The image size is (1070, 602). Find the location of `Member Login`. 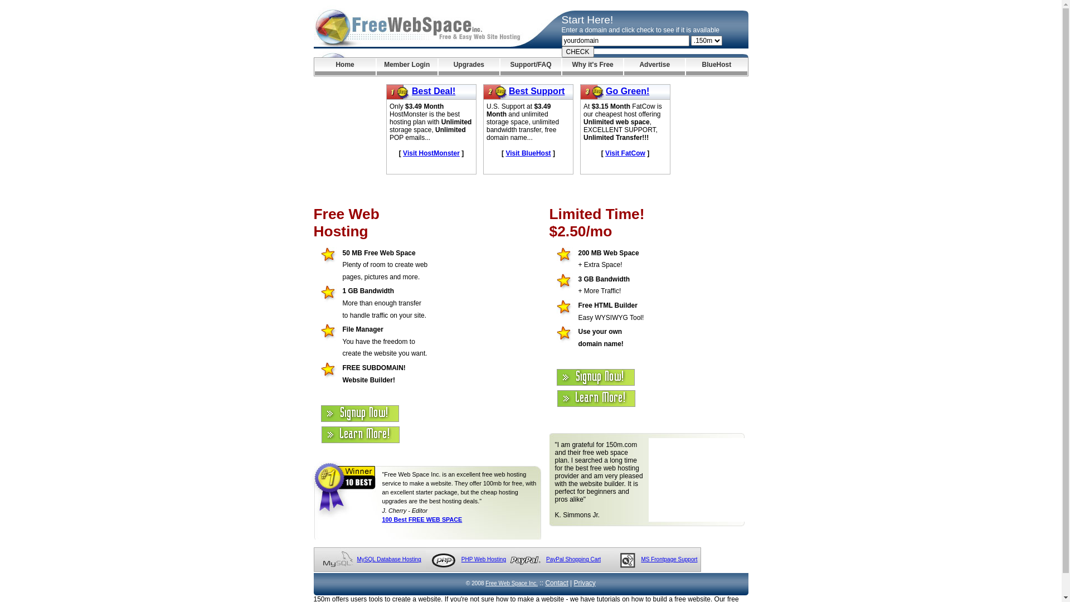

Member Login is located at coordinates (407, 67).